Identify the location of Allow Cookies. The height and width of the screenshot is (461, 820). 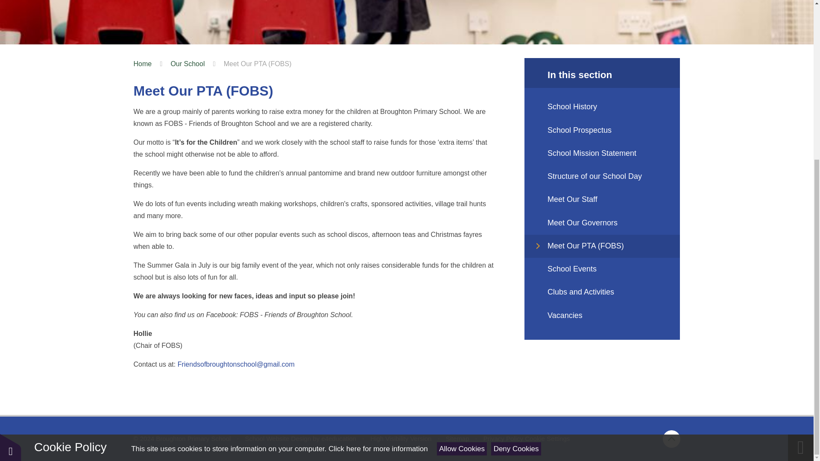
(462, 210).